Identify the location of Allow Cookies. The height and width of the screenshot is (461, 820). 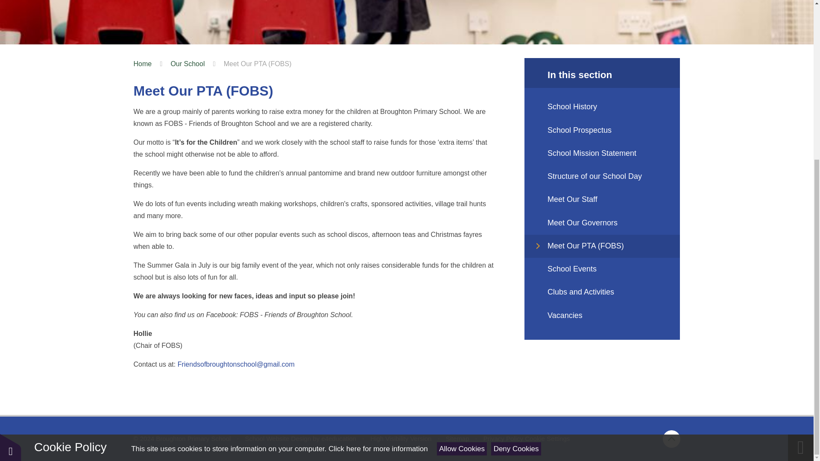
(462, 210).